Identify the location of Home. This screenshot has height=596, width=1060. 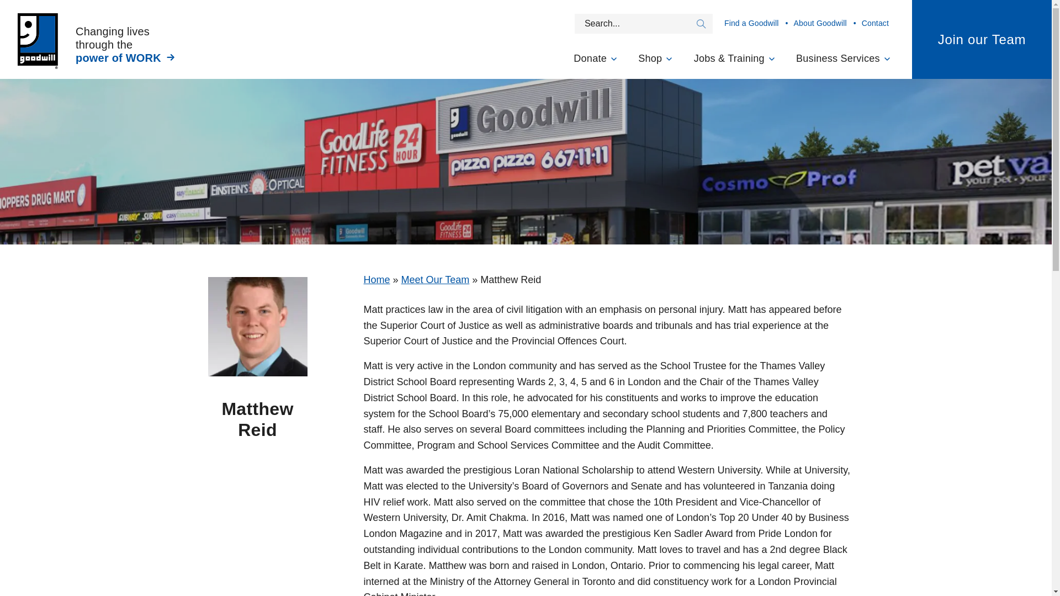
(377, 279).